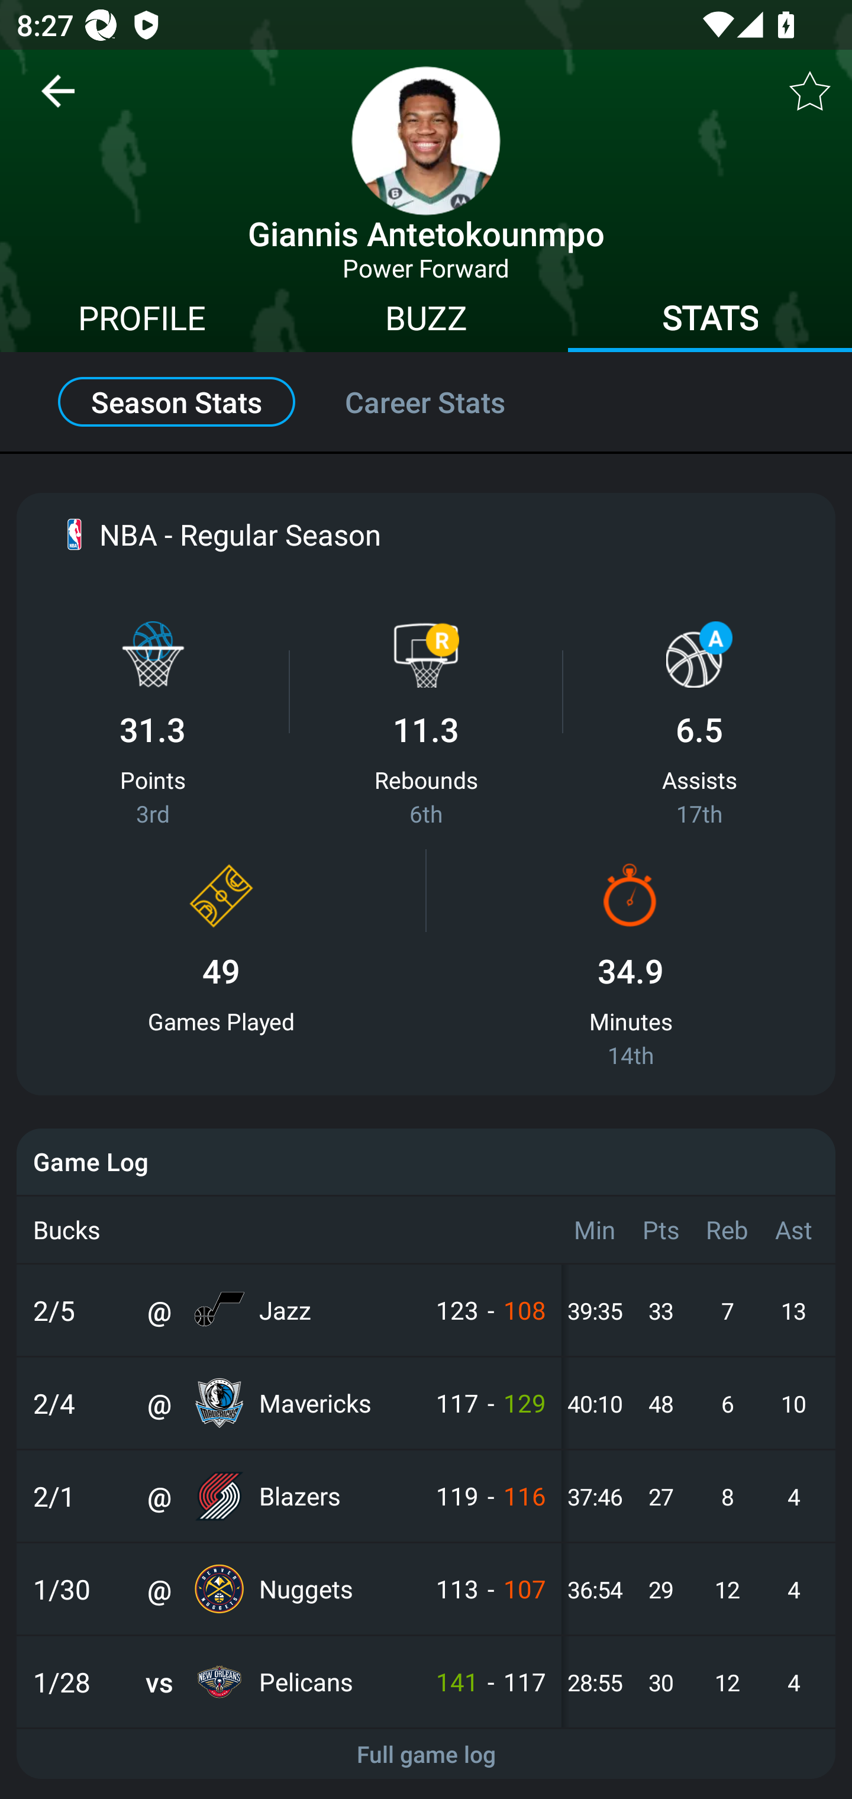  I want to click on 1/28 vs Pelicans 141 - 117 28:55 30 12 4 2, so click(426, 1682).